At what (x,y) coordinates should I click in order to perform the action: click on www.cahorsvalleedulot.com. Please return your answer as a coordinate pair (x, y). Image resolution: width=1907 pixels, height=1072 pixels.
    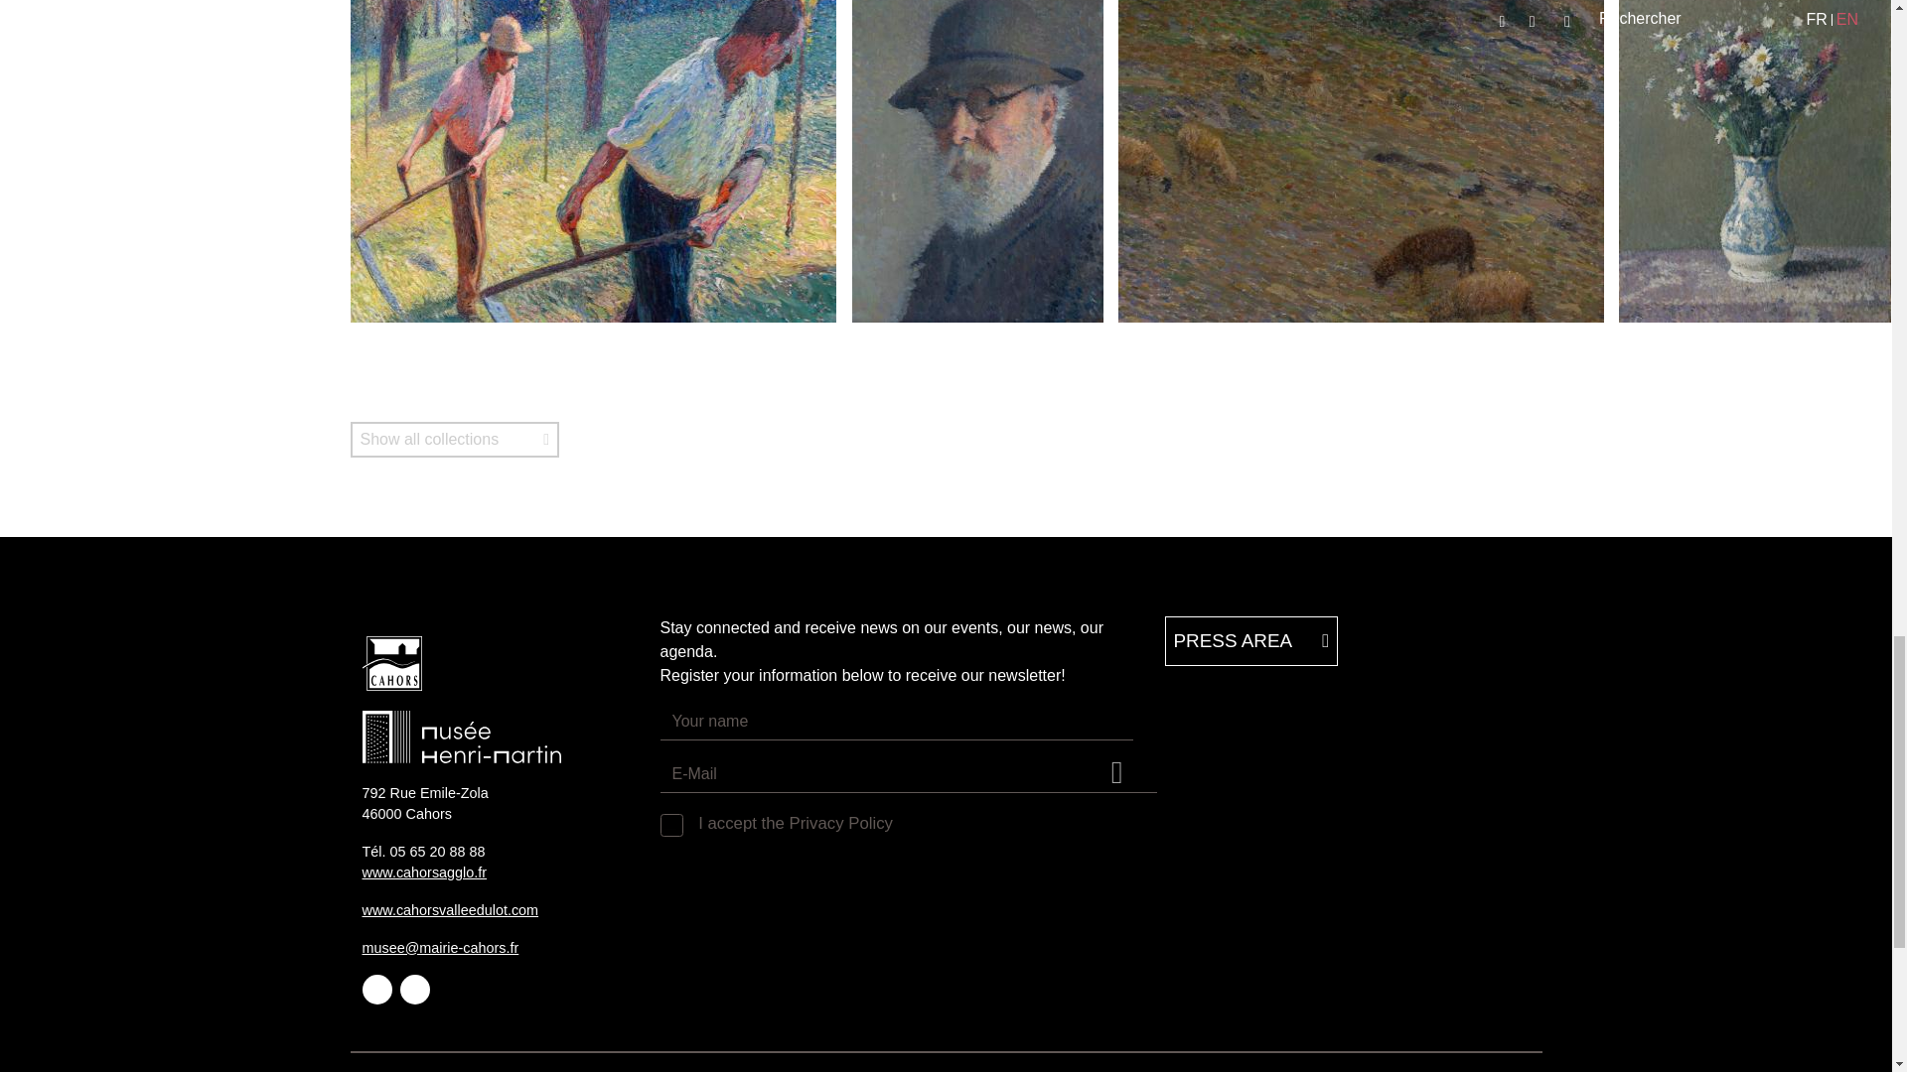
    Looking at the image, I should click on (449, 909).